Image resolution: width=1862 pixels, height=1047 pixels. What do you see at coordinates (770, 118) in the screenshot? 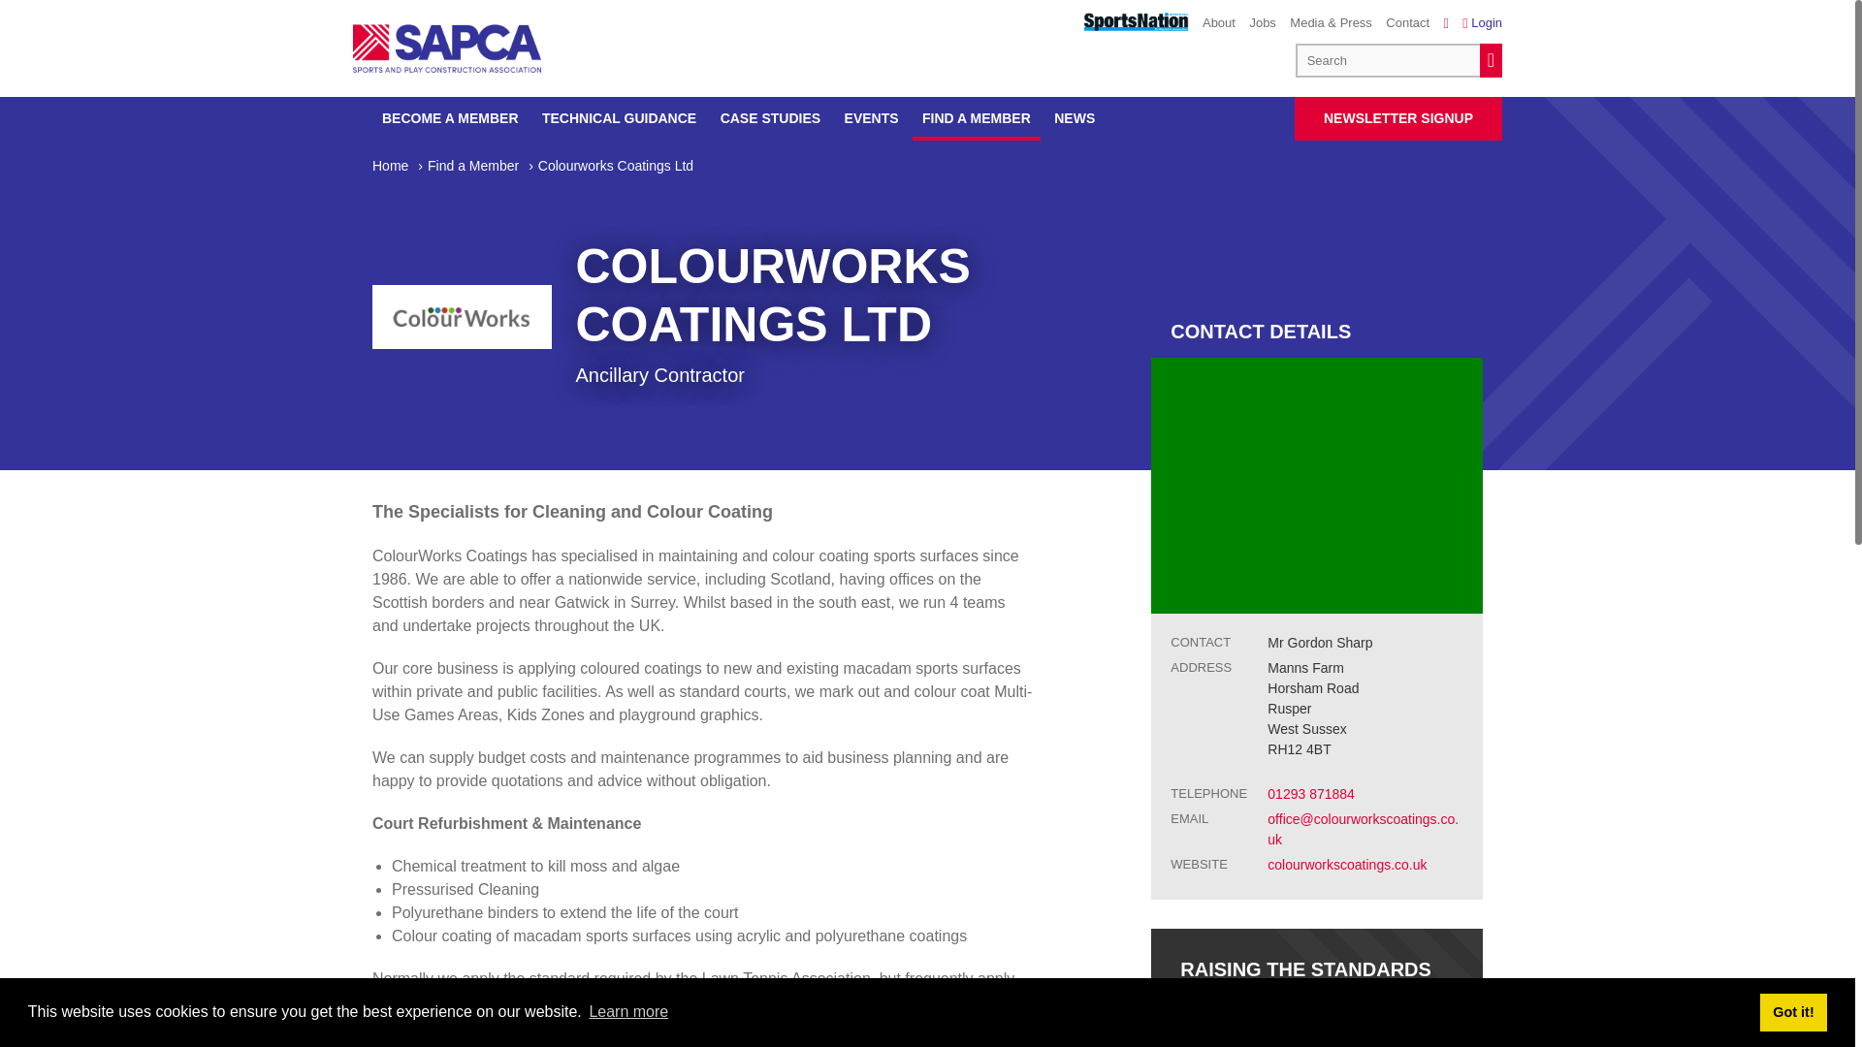
I see `CASE STUDIES` at bounding box center [770, 118].